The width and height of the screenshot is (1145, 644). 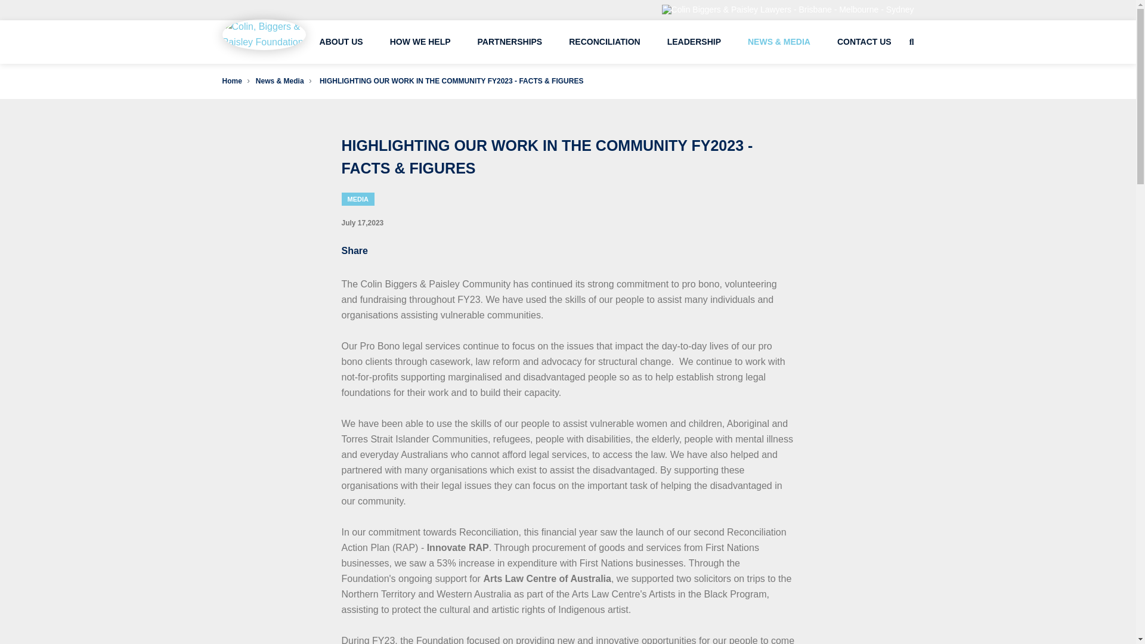 What do you see at coordinates (694, 42) in the screenshot?
I see `LEADERSHIP` at bounding box center [694, 42].